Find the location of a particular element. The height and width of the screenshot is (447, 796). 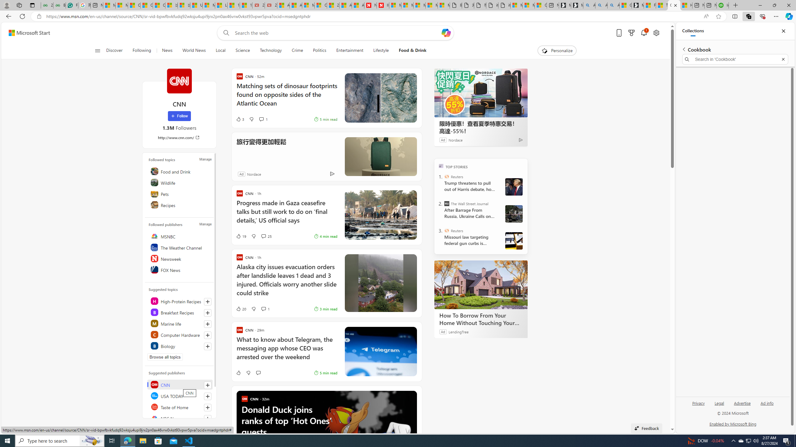

Entertainment is located at coordinates (349, 51).